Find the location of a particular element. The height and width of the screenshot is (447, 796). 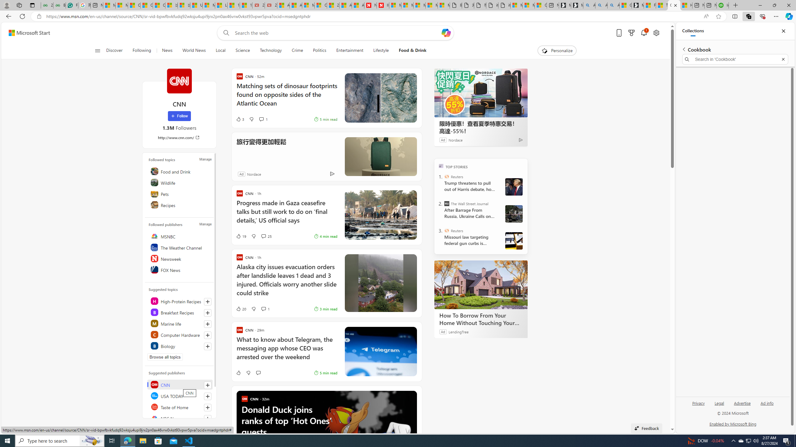

Entertainment is located at coordinates (349, 51).